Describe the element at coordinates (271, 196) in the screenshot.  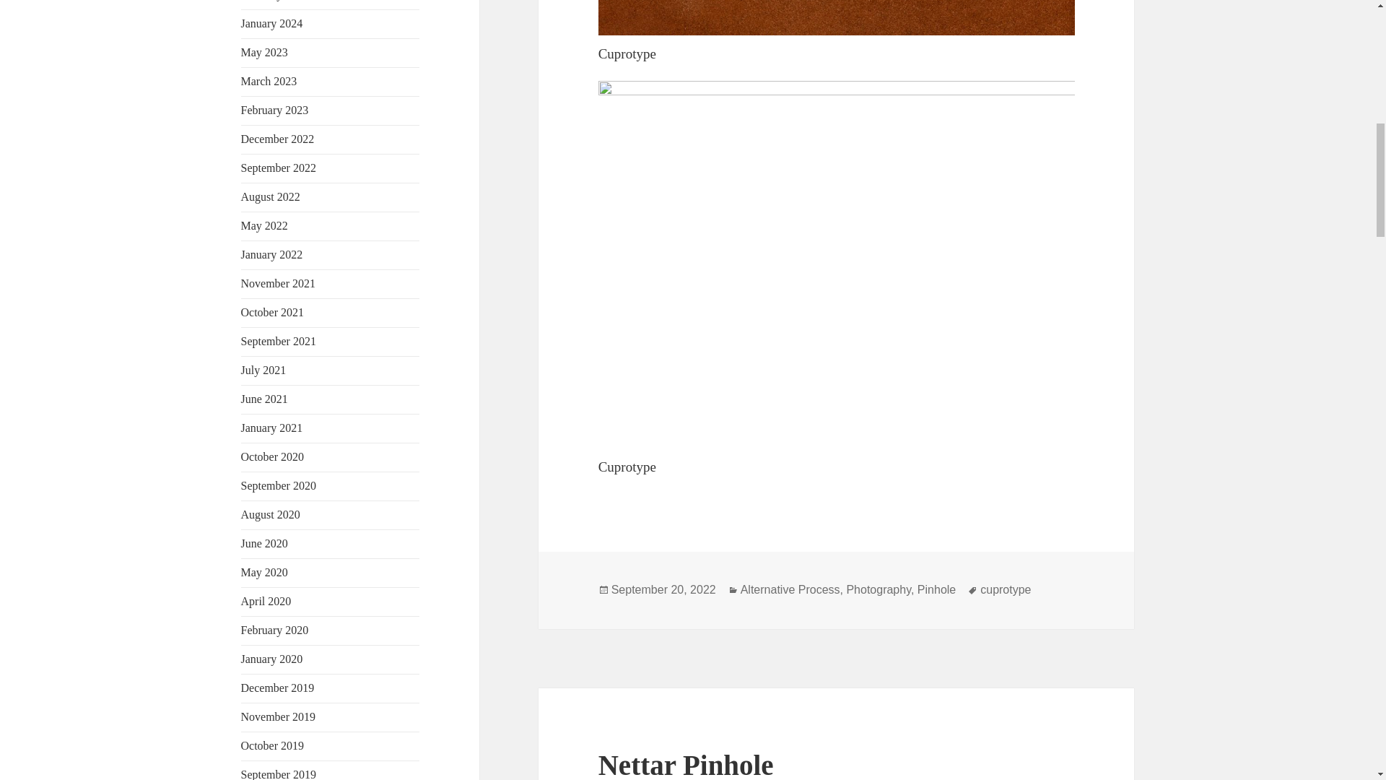
I see `August 2022` at that location.